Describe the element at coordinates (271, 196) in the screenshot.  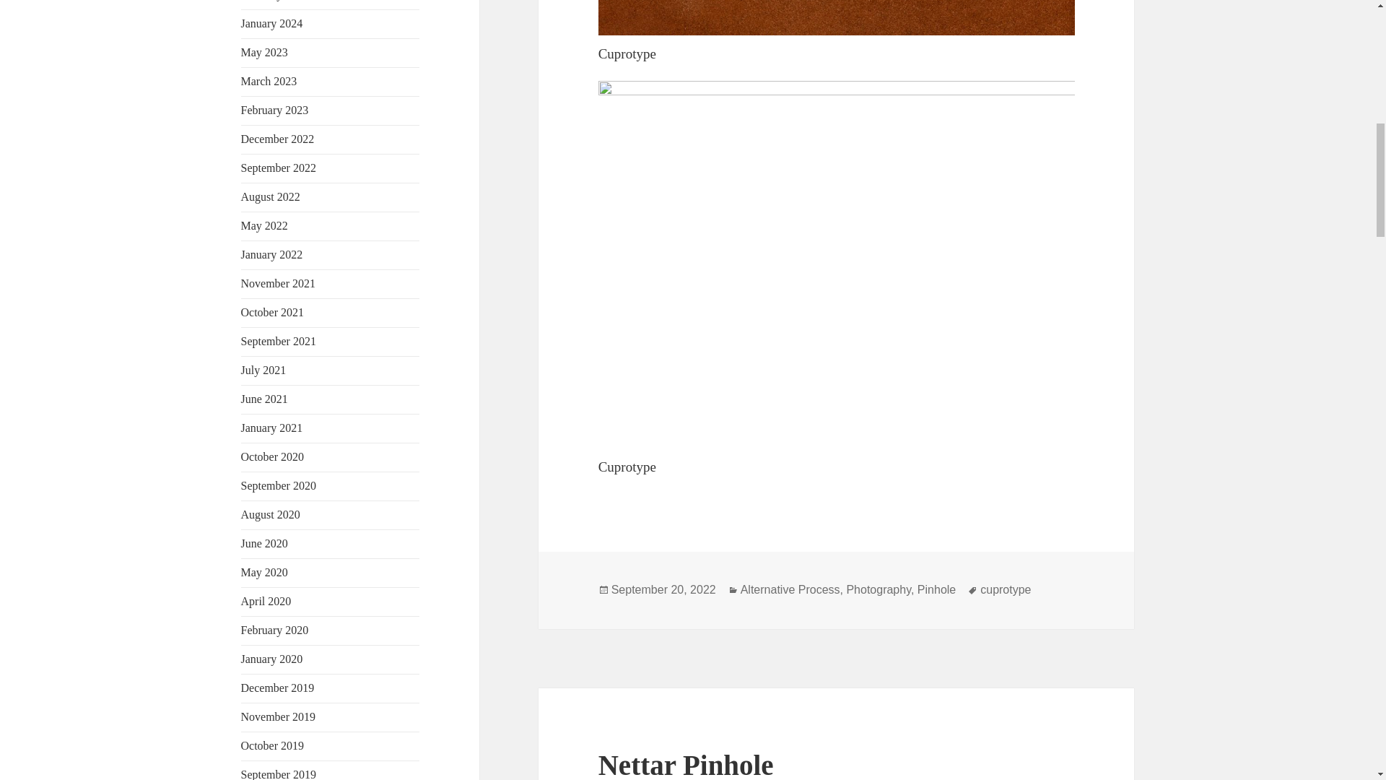
I see `August 2022` at that location.